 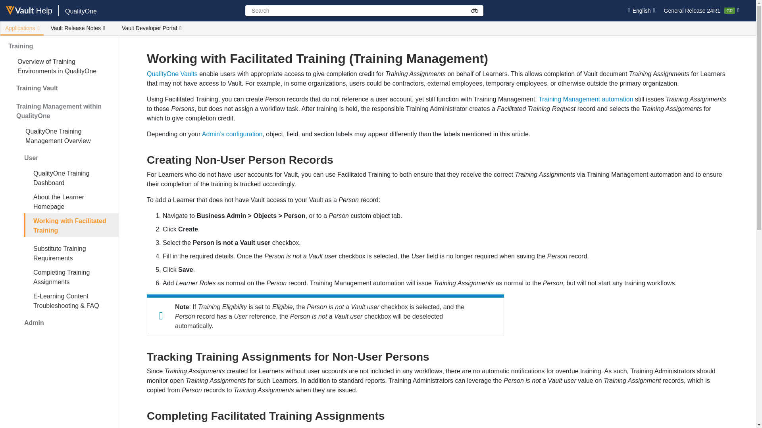 What do you see at coordinates (60, 46) in the screenshot?
I see `Training` at bounding box center [60, 46].